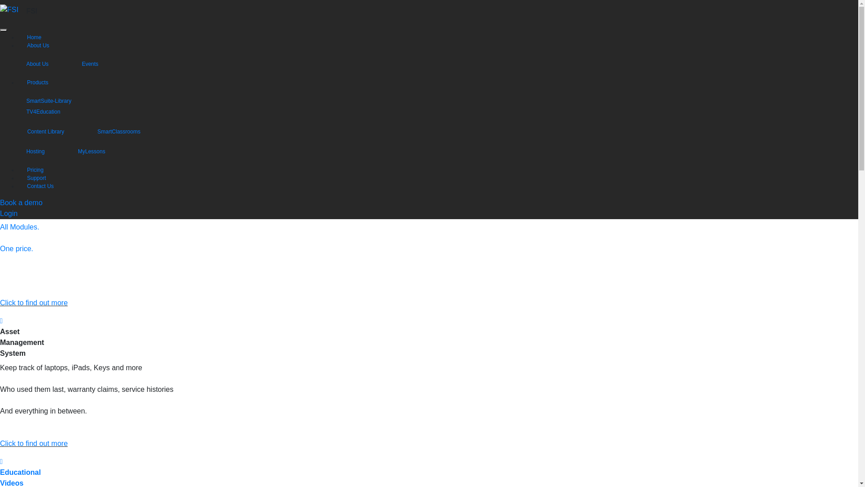  What do you see at coordinates (41, 186) in the screenshot?
I see `Contact Us` at bounding box center [41, 186].